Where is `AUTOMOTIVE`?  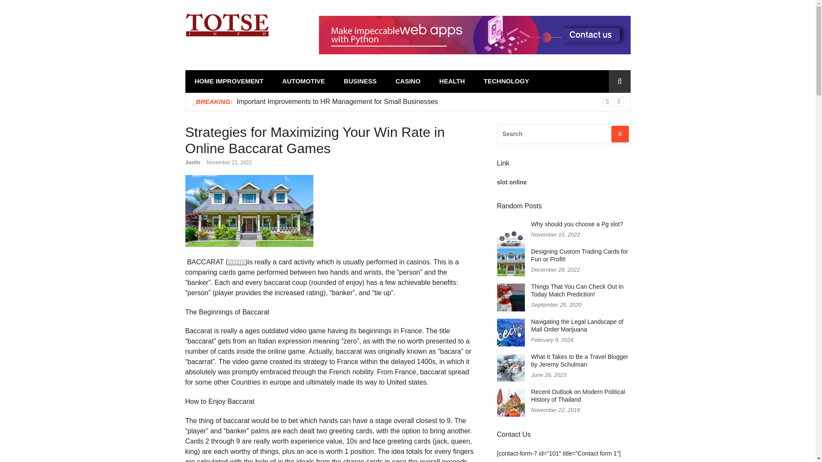 AUTOMOTIVE is located at coordinates (304, 81).